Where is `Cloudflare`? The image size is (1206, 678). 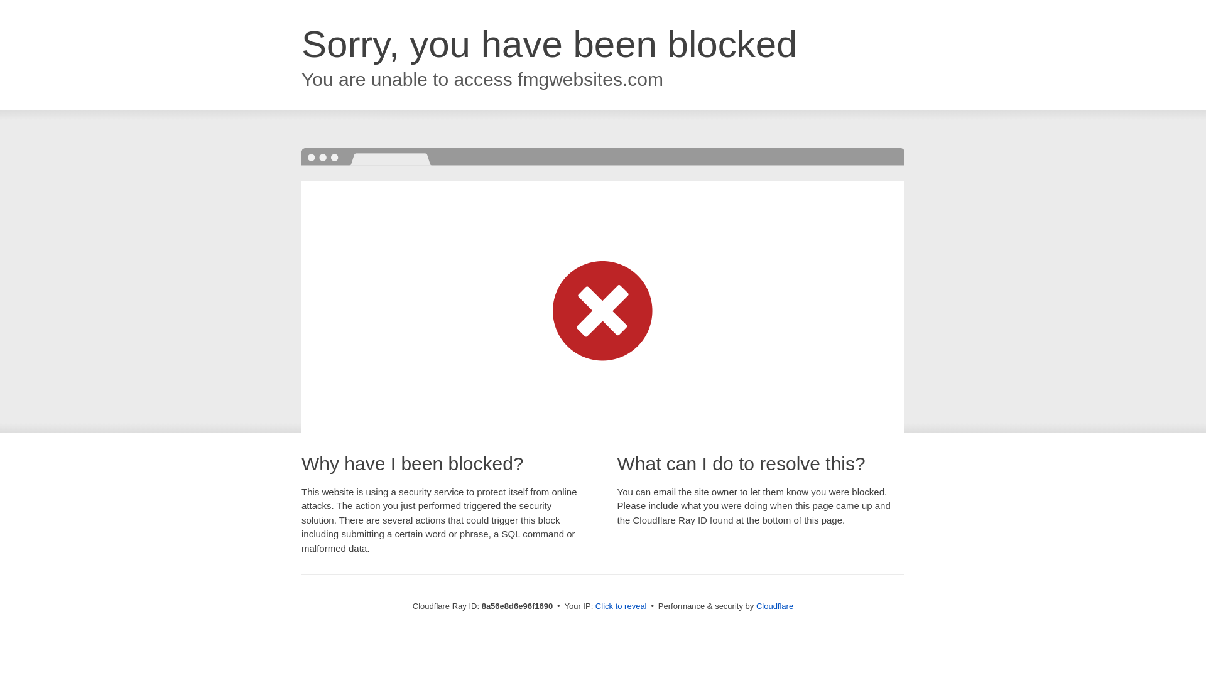 Cloudflare is located at coordinates (774, 606).